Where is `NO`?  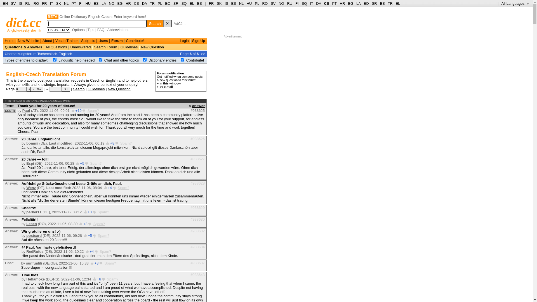 NO is located at coordinates (112, 3).